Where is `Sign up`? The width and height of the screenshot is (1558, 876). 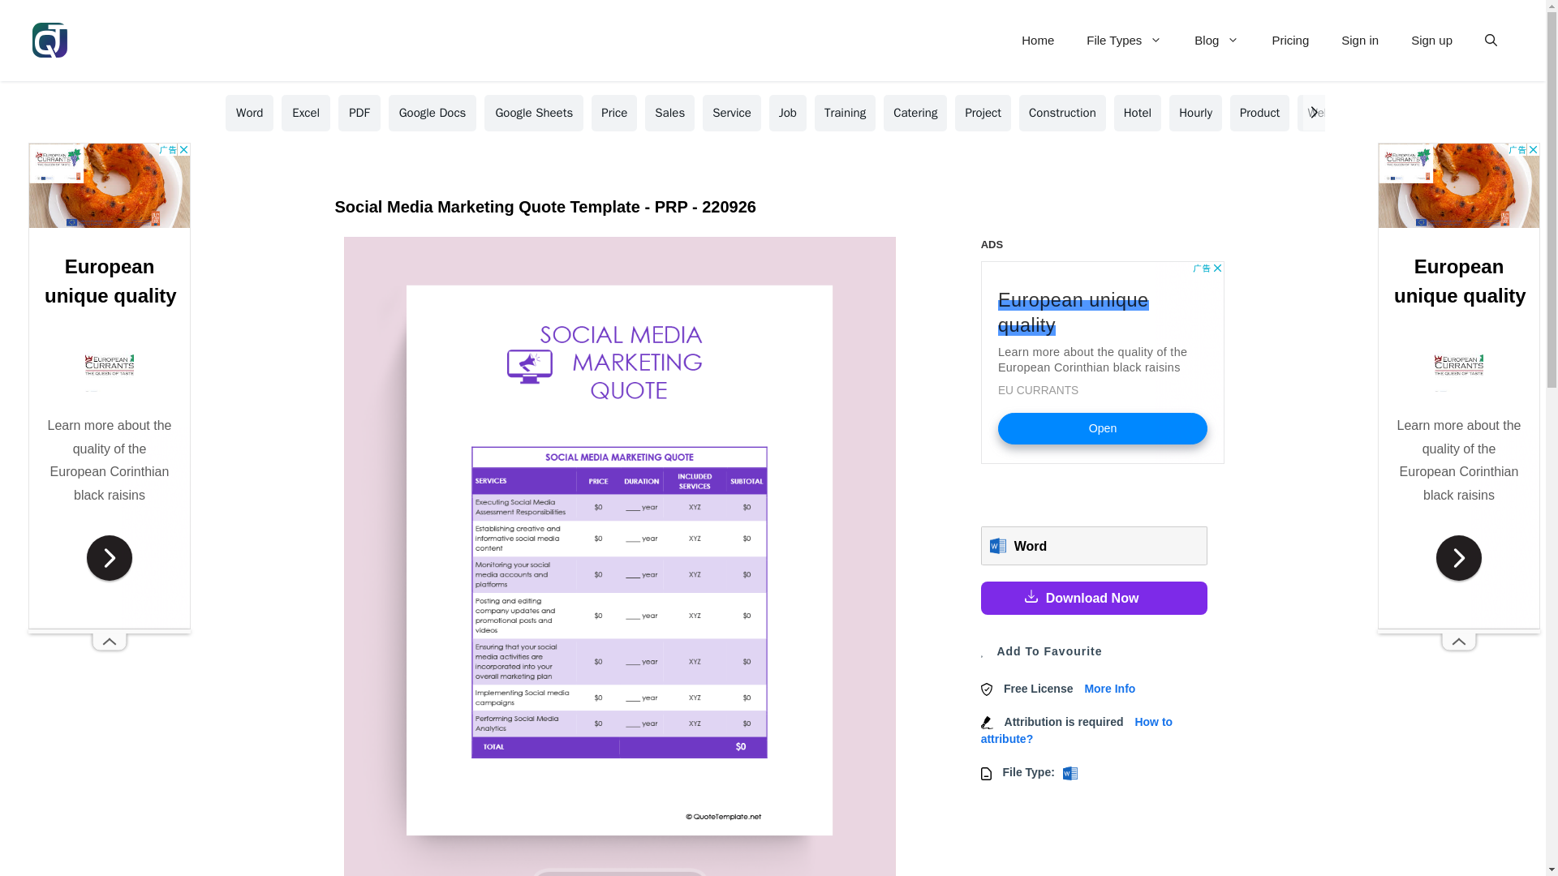
Sign up is located at coordinates (1431, 41).